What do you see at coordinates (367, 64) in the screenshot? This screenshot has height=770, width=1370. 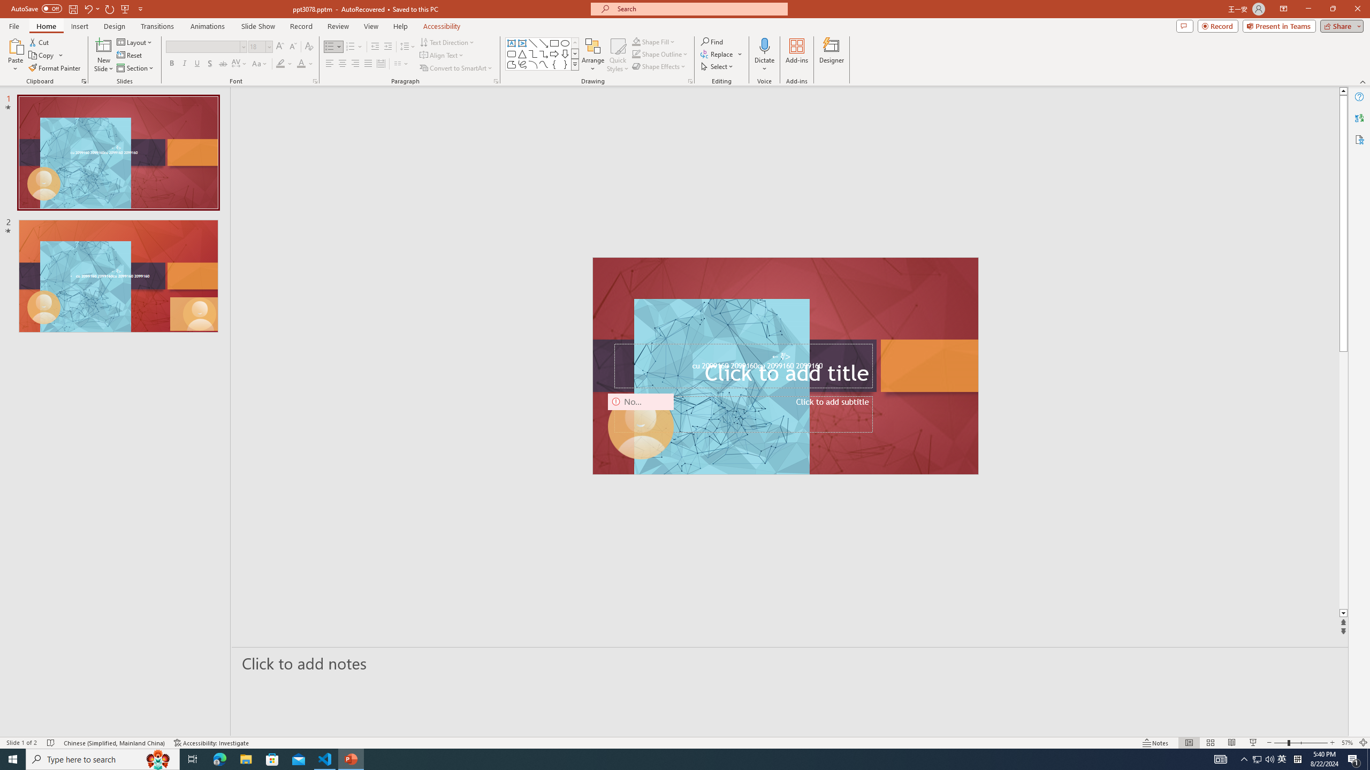 I see `Justify` at bounding box center [367, 64].